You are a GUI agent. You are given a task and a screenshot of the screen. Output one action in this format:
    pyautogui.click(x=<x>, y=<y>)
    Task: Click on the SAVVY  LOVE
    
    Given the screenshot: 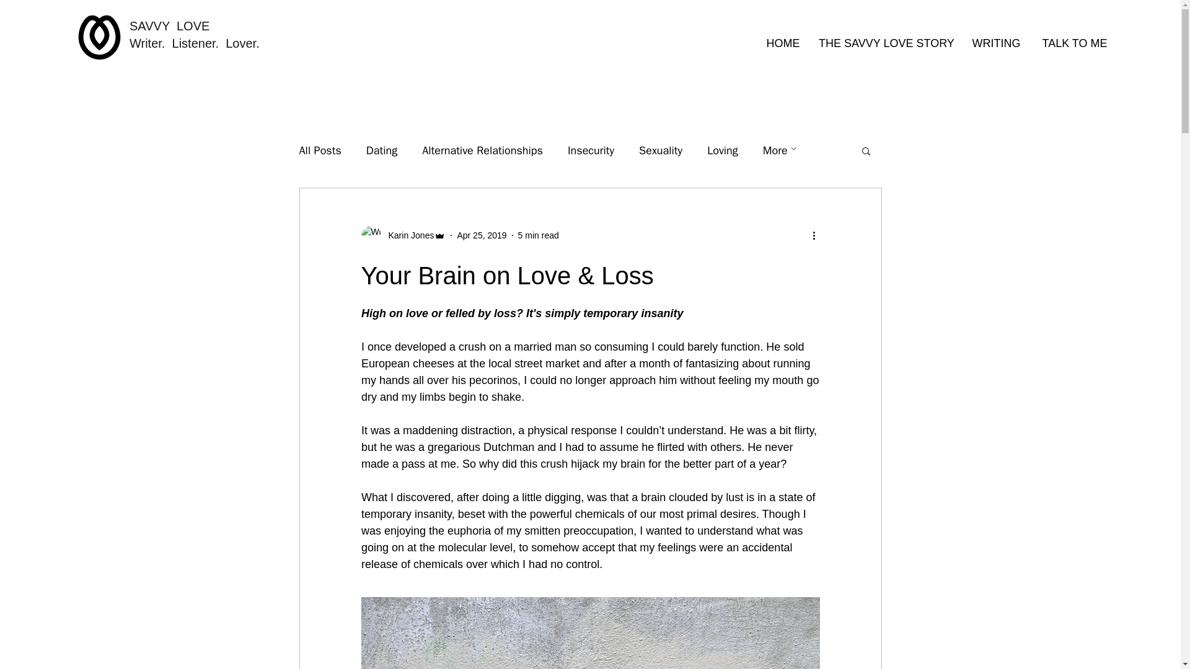 What is the action you would take?
    pyautogui.click(x=169, y=26)
    